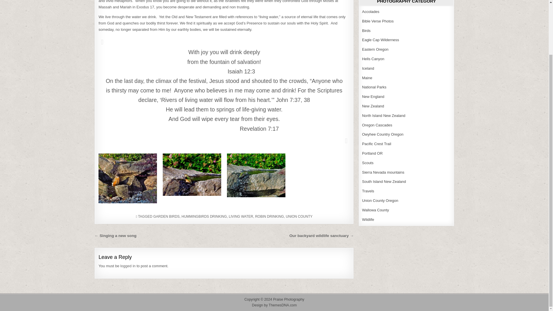 The width and height of the screenshot is (553, 311). What do you see at coordinates (368, 69) in the screenshot?
I see `Iceland` at bounding box center [368, 69].